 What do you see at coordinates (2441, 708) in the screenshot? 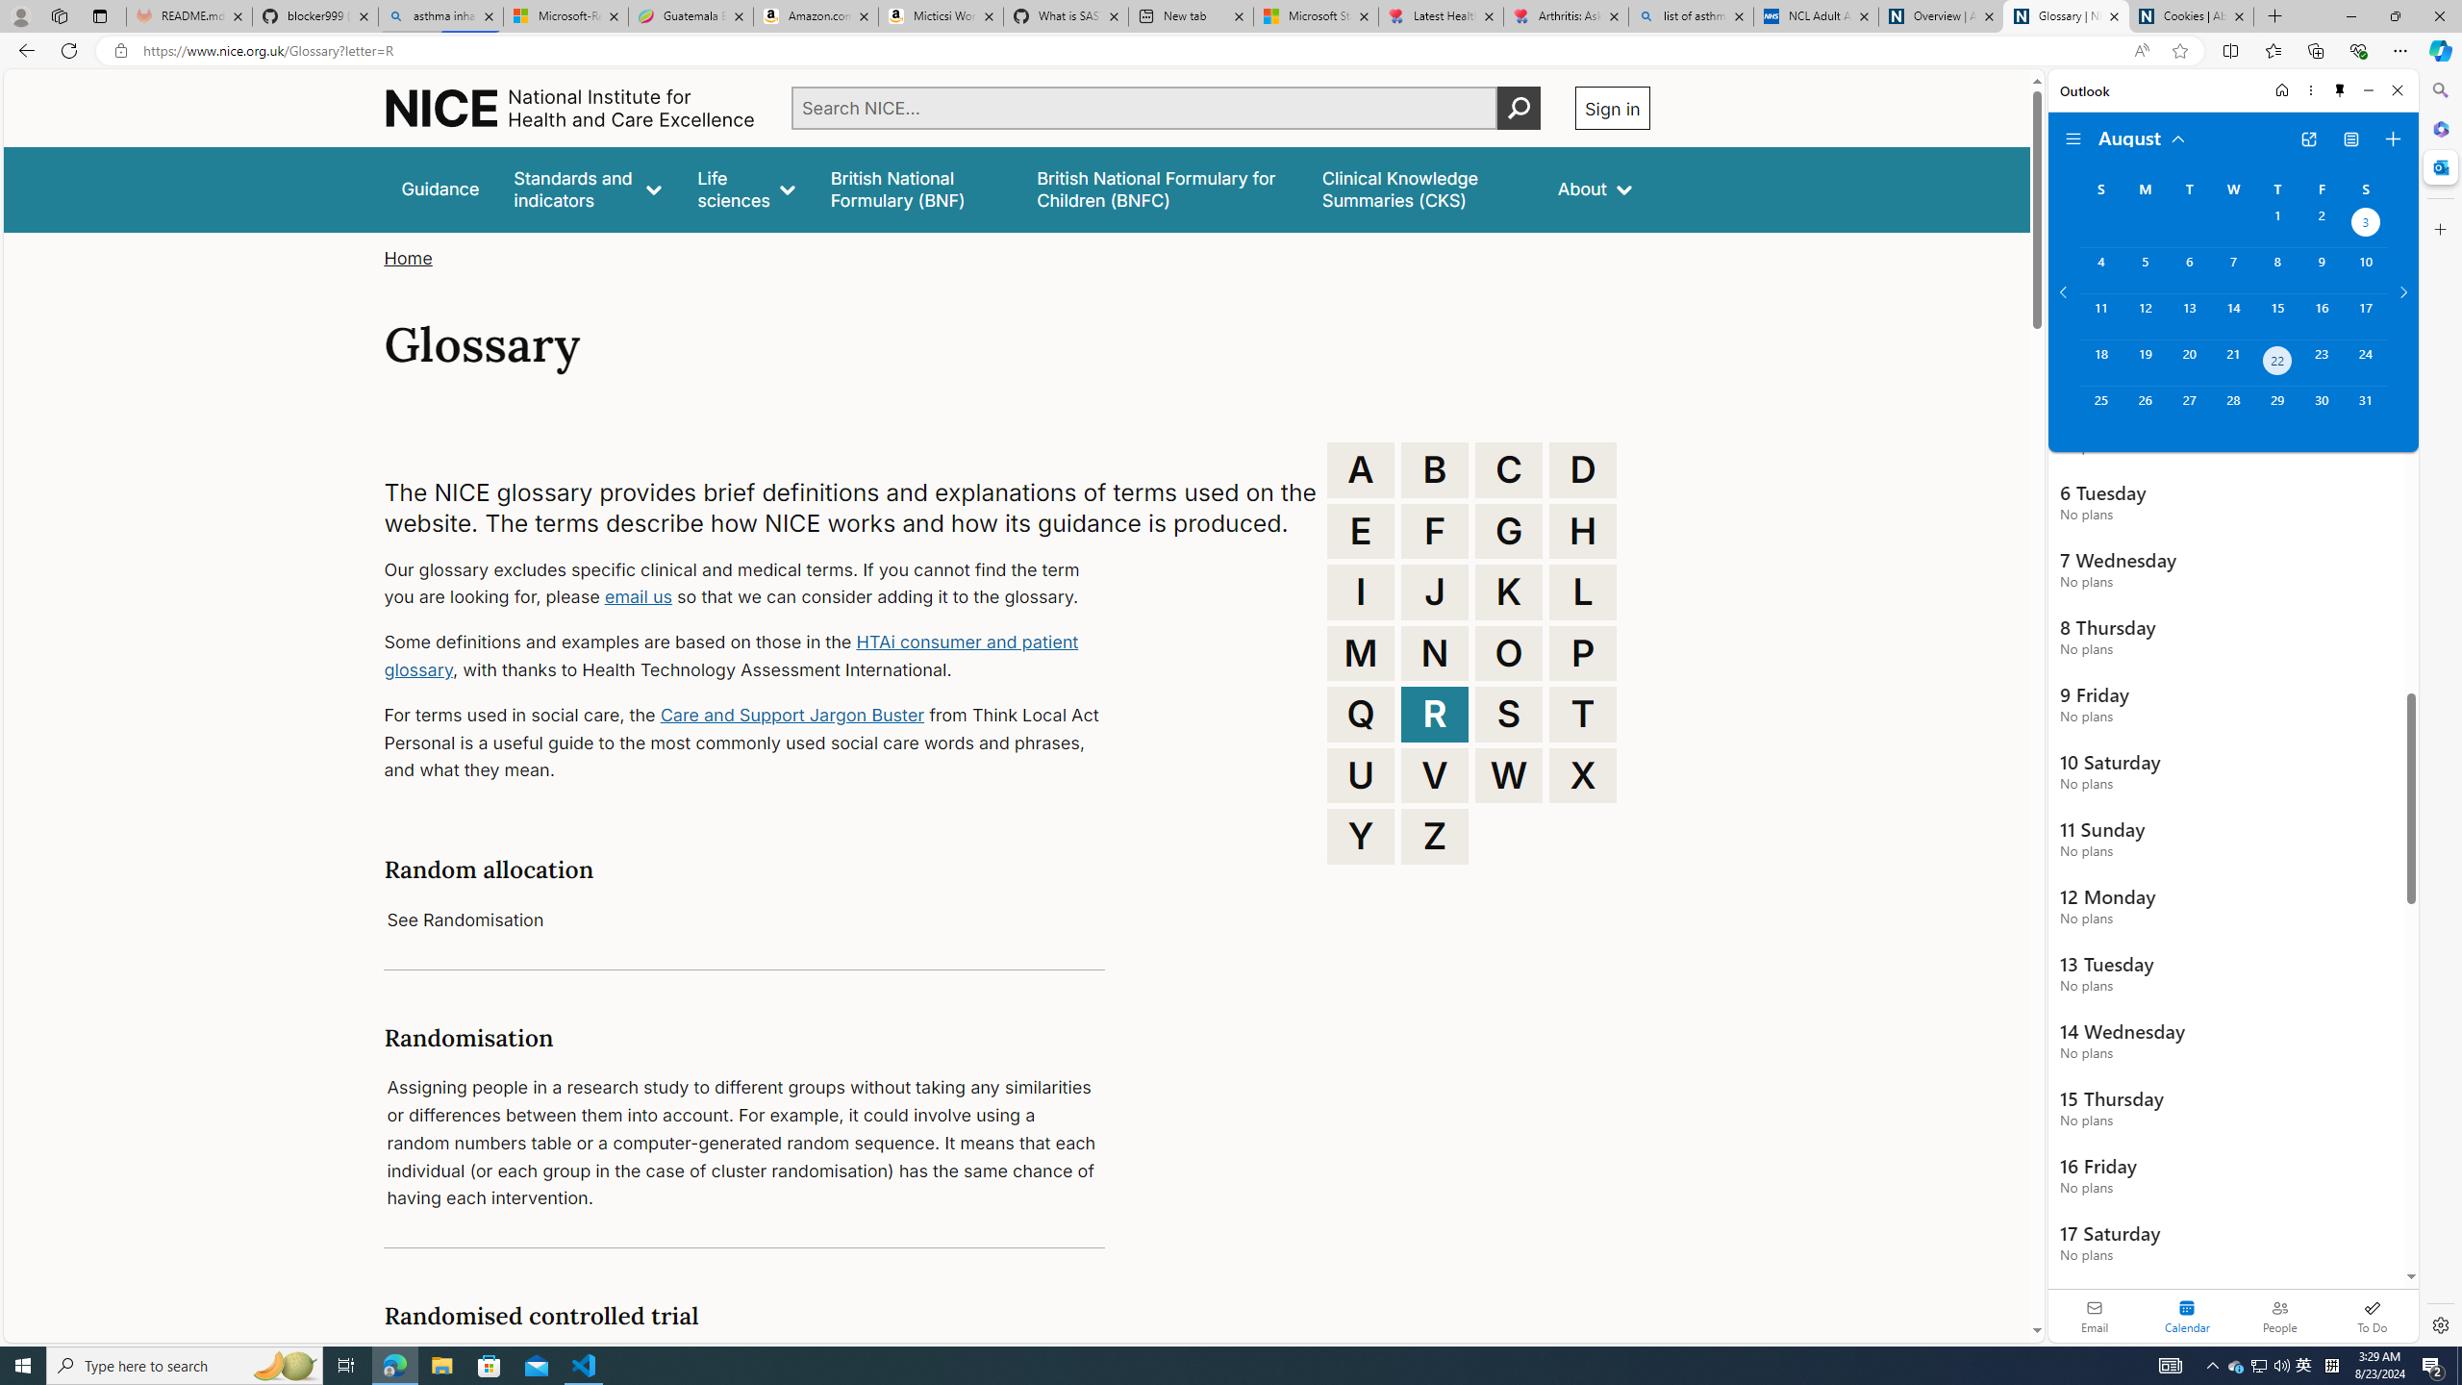
I see `Side bar` at bounding box center [2441, 708].